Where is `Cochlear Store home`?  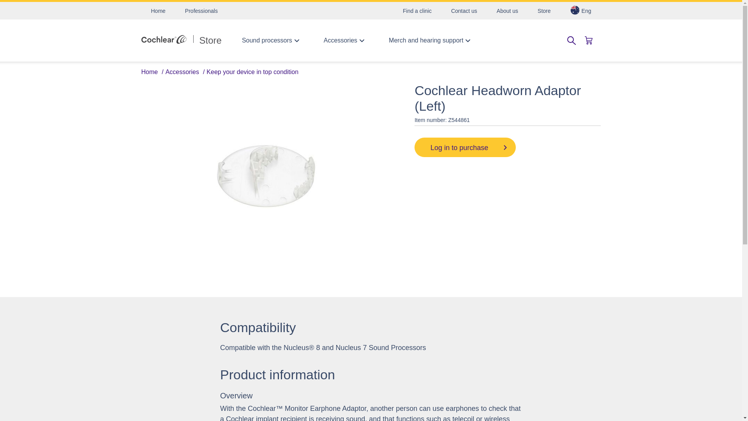 Cochlear Store home is located at coordinates (181, 40).